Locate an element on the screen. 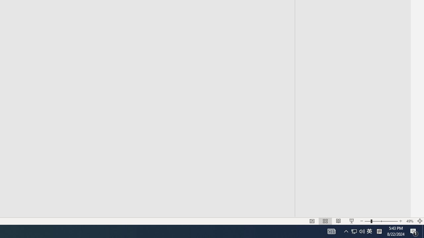 The image size is (424, 238). Action Center, 1 new notification is located at coordinates (414, 231).